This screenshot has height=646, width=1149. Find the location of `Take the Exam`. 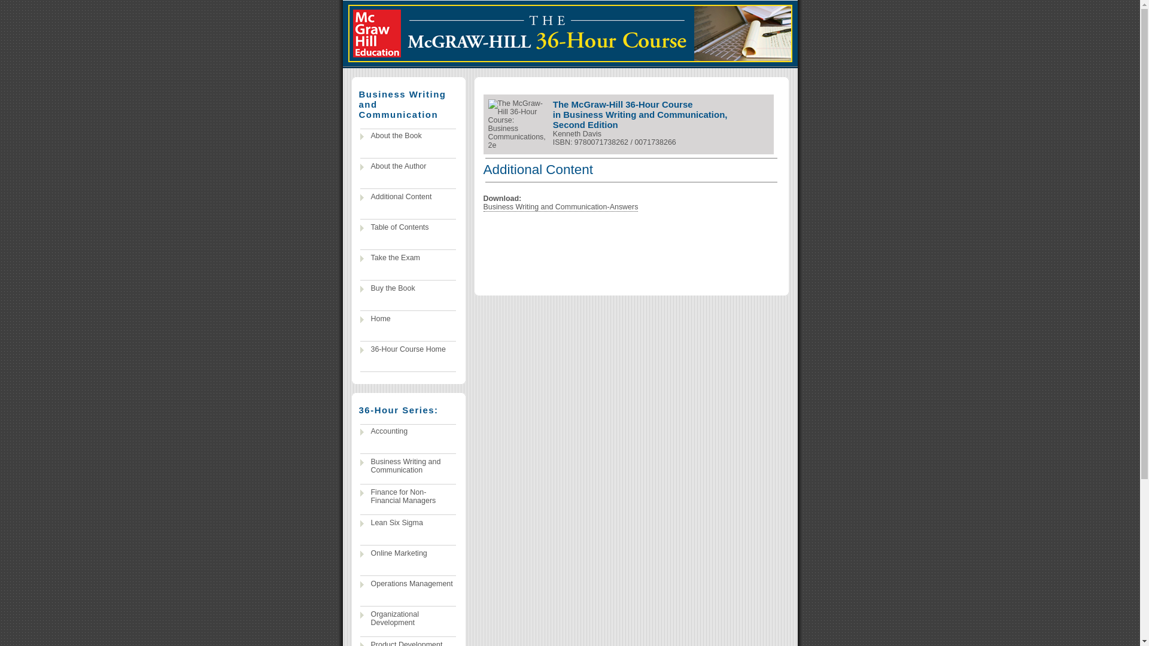

Take the Exam is located at coordinates (408, 258).